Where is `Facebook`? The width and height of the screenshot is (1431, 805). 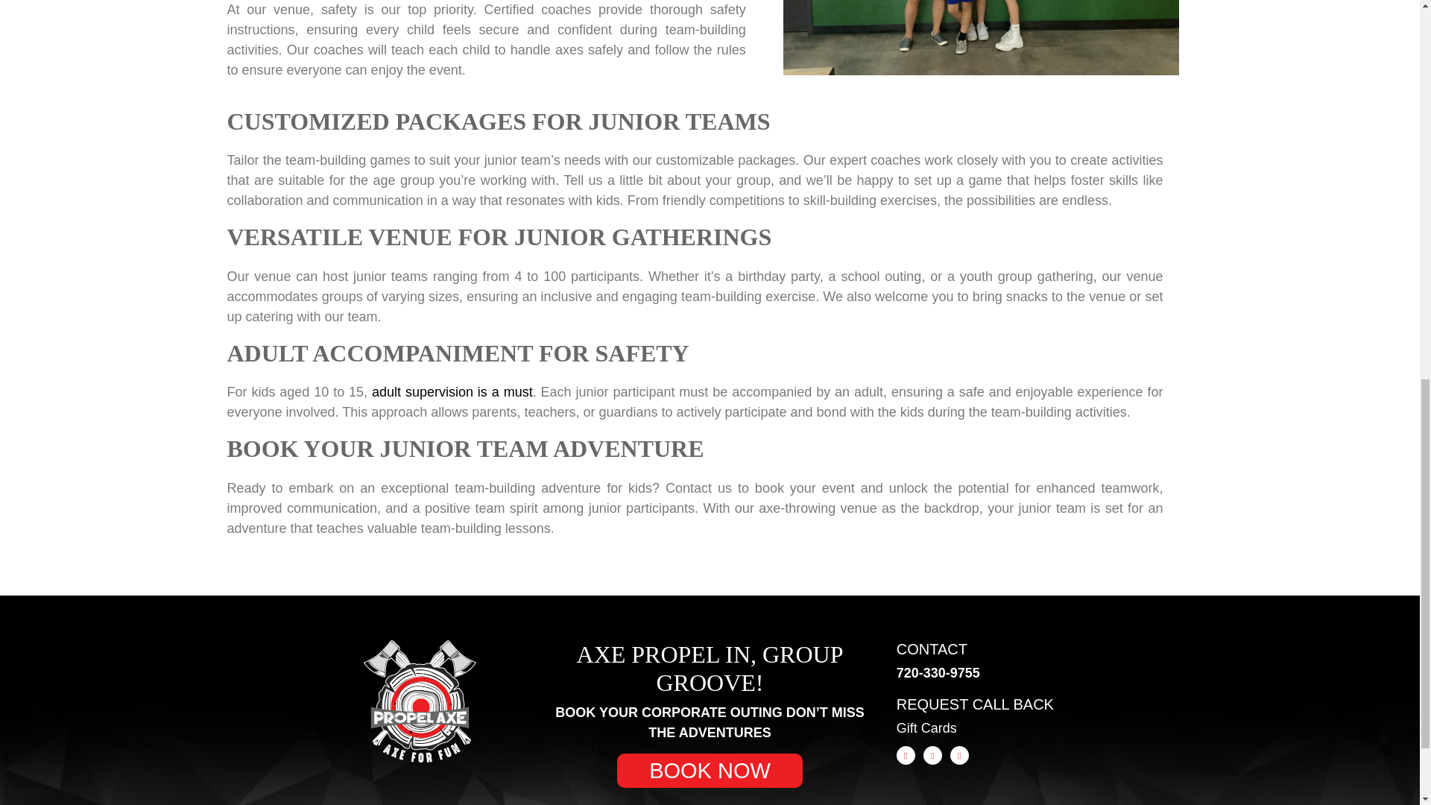 Facebook is located at coordinates (906, 756).